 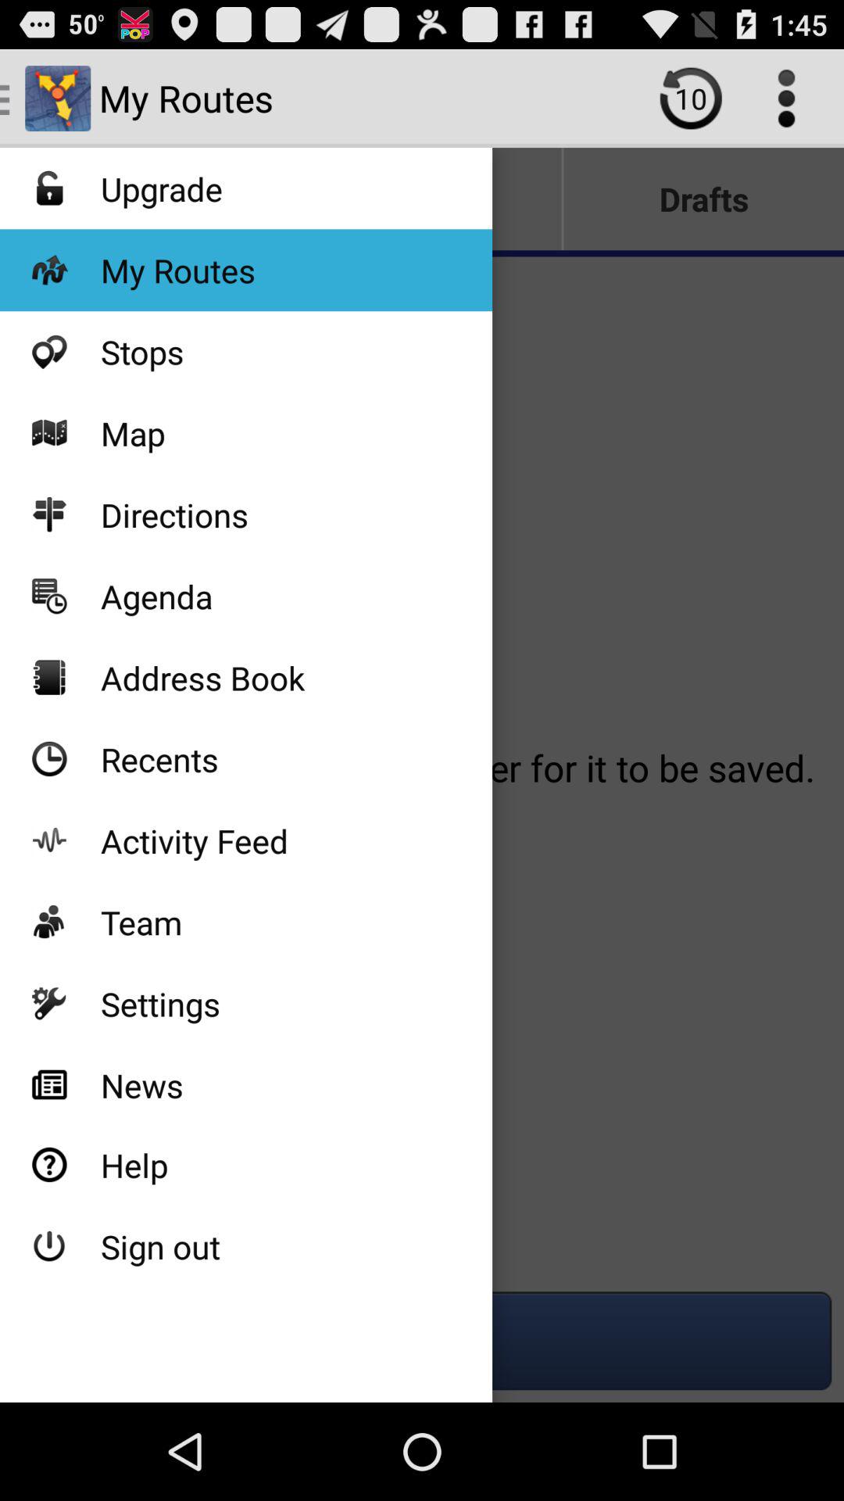 I want to click on select the icon which is beside activity feed, so click(x=49, y=840).